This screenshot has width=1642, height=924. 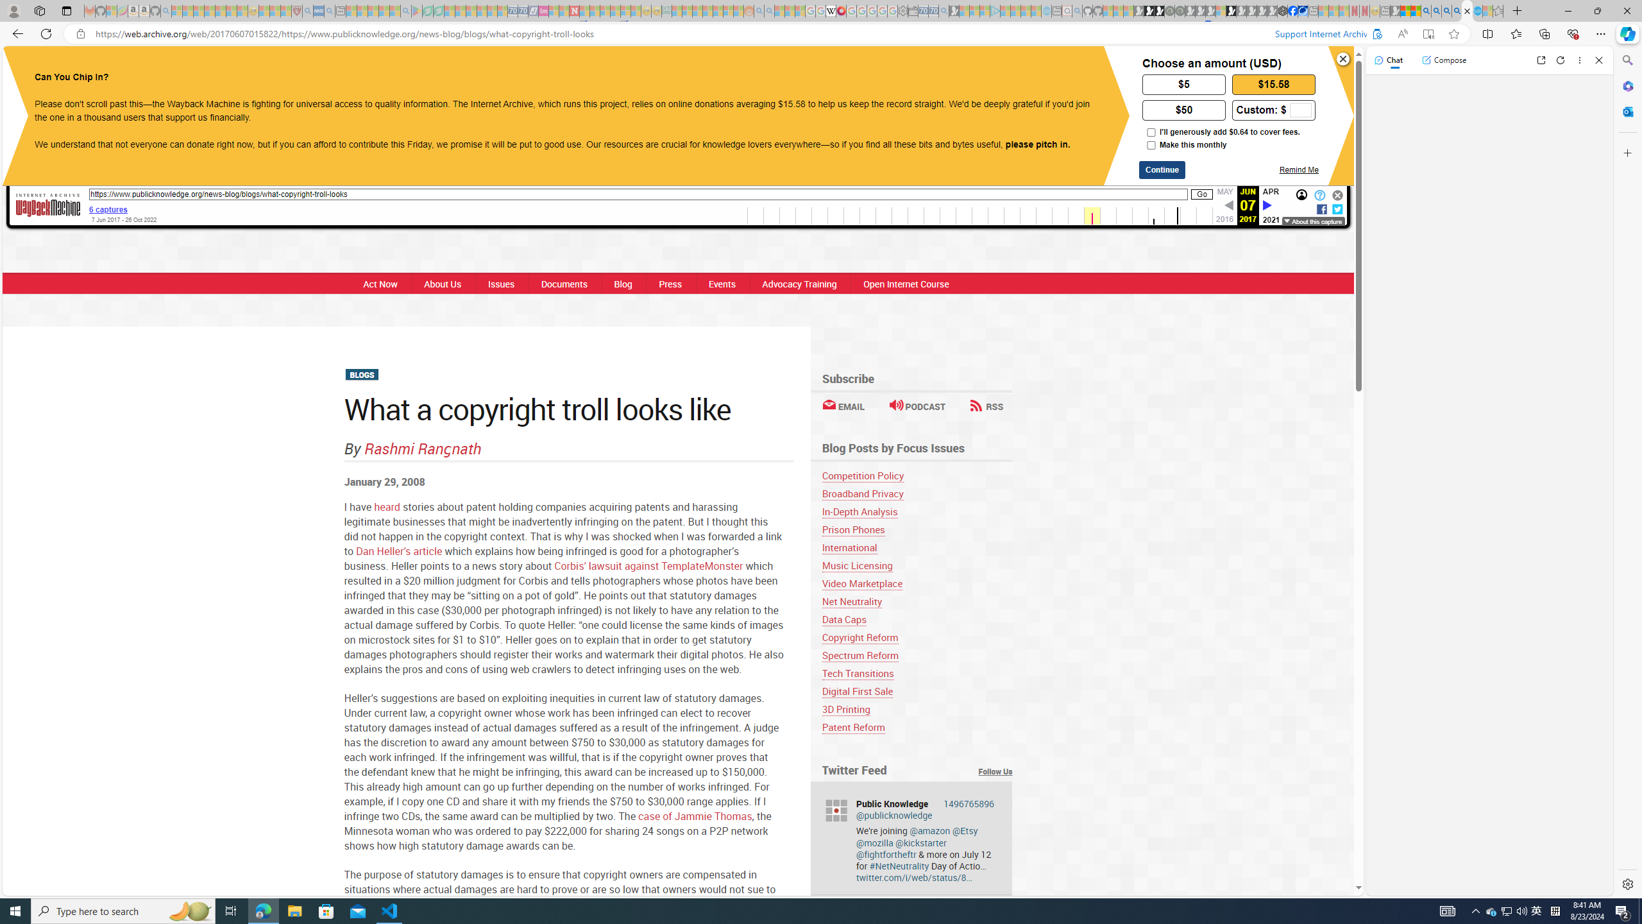 I want to click on Jobs - lastminute.com Investor Portal - Sleeping, so click(x=544, y=11).